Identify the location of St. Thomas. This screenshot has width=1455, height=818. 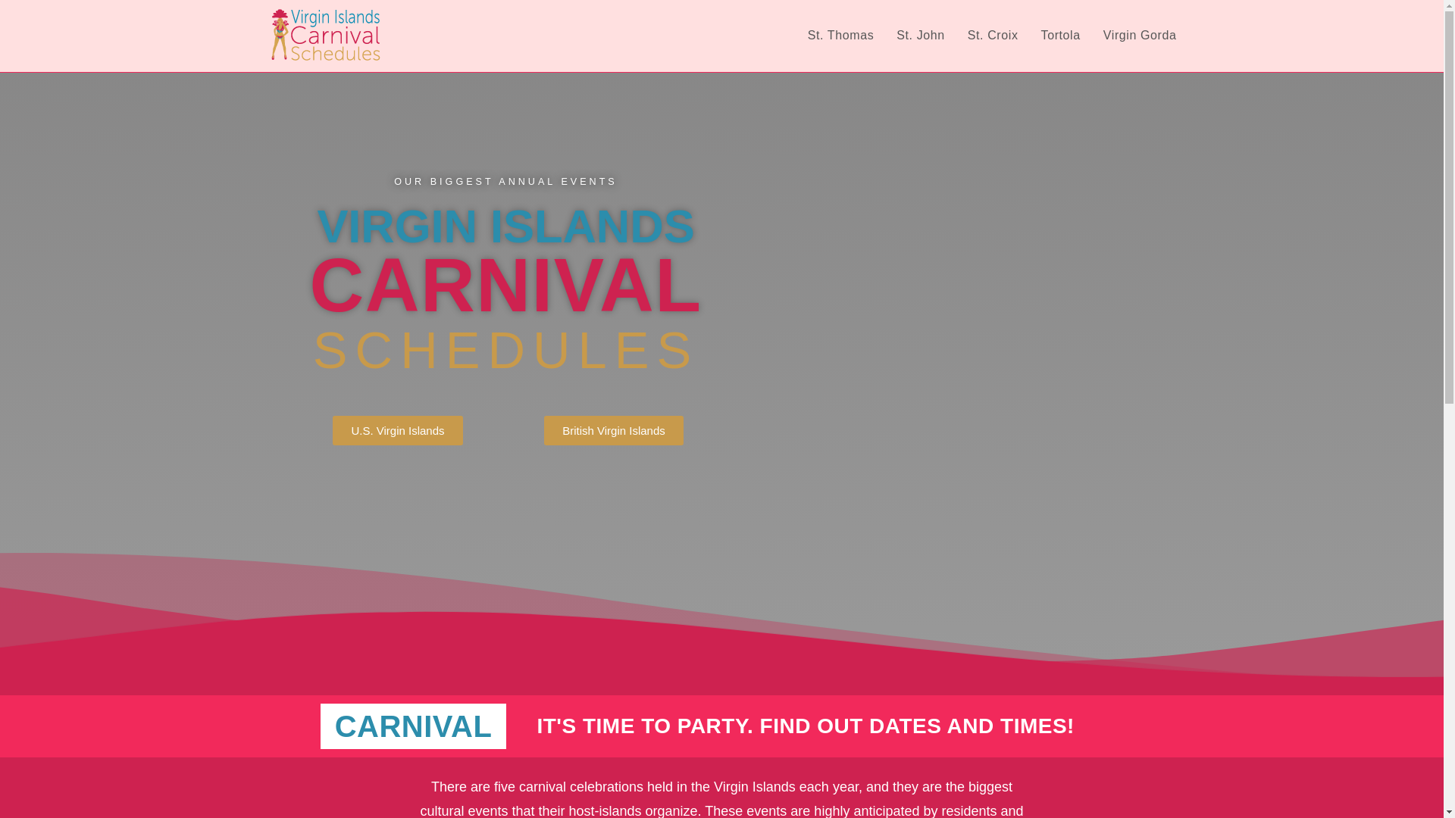
(841, 35).